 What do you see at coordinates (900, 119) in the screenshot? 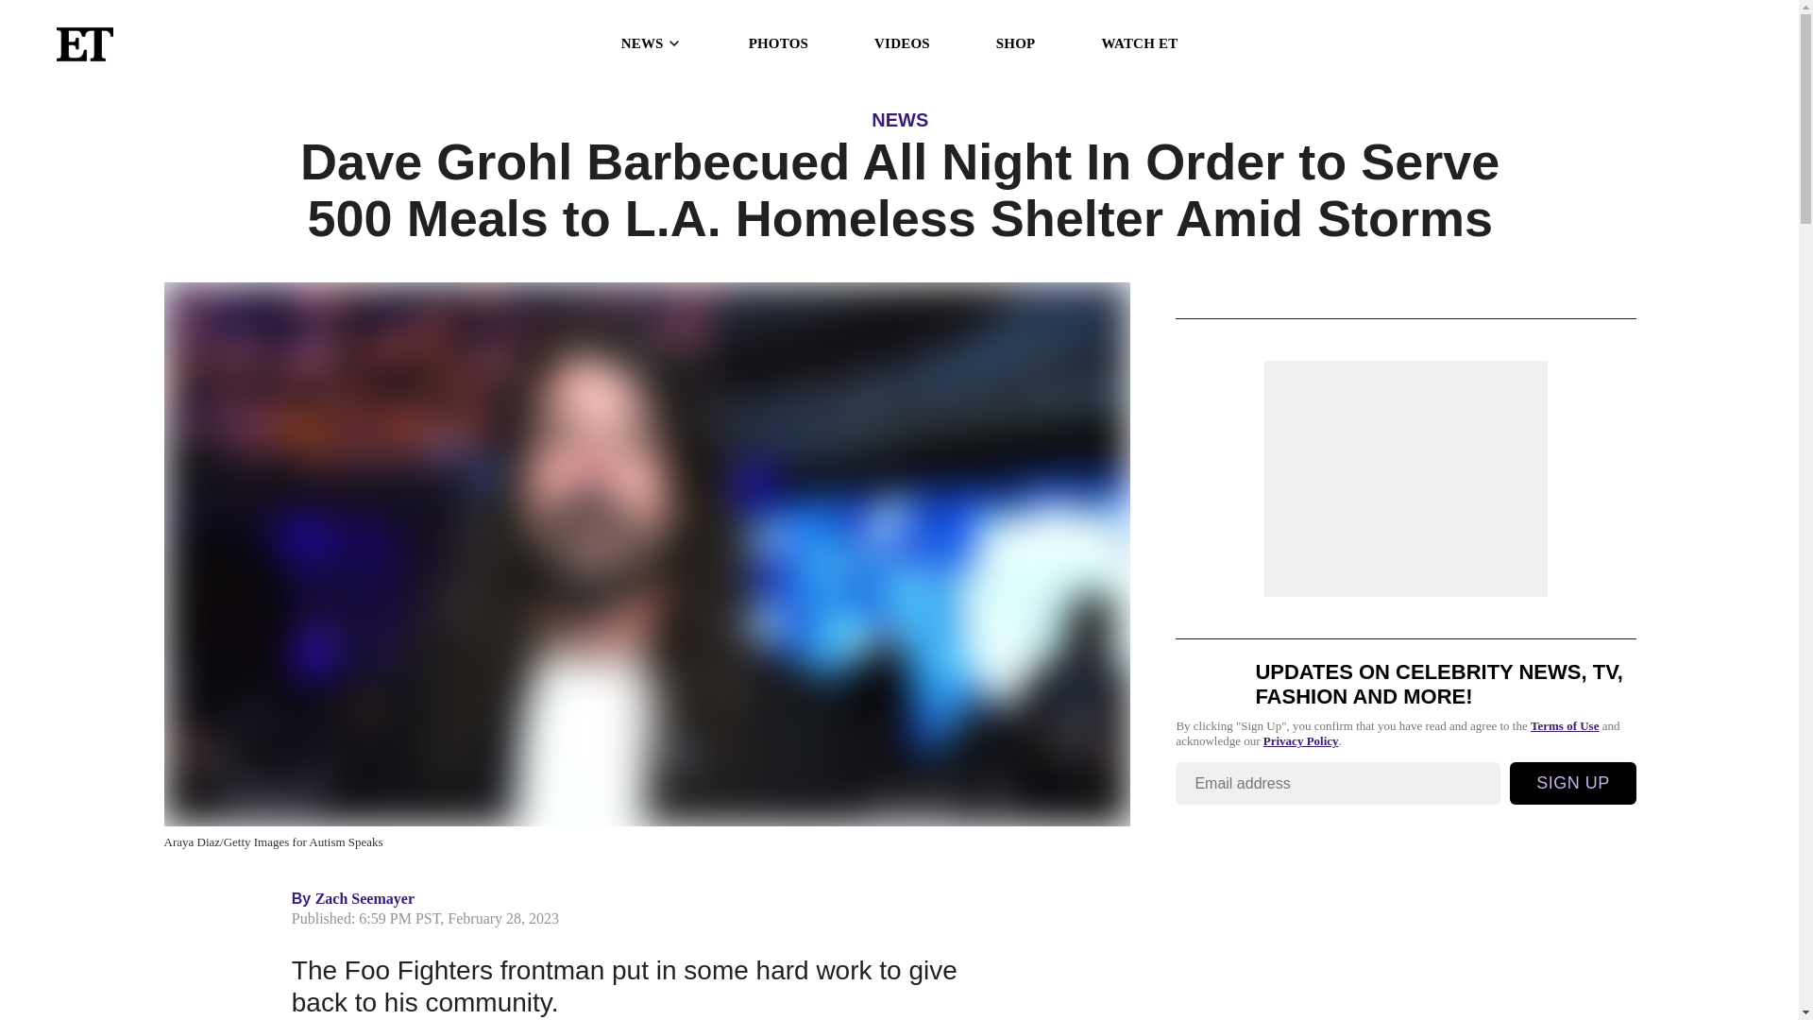
I see `NEWS` at bounding box center [900, 119].